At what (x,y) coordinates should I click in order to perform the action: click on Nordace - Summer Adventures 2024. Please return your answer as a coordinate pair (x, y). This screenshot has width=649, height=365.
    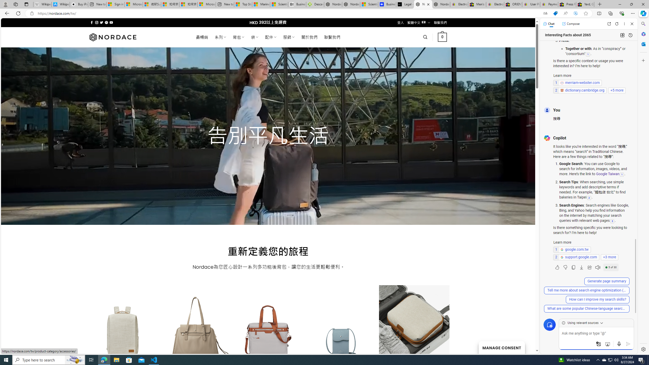
    Looking at the image, I should click on (351, 4).